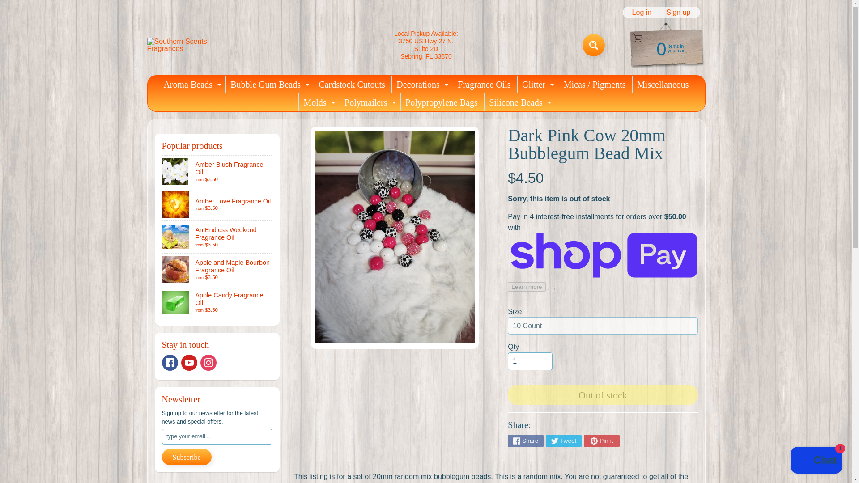 The height and width of the screenshot is (483, 859). I want to click on Cardstock Cutouts, so click(217, 172).